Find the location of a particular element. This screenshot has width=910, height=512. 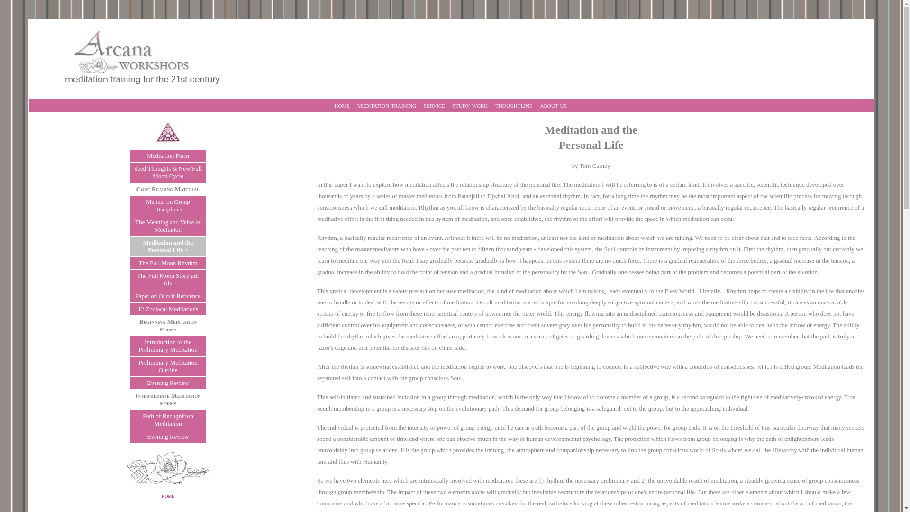

Manual on Group Disciplines is located at coordinates (167, 205).